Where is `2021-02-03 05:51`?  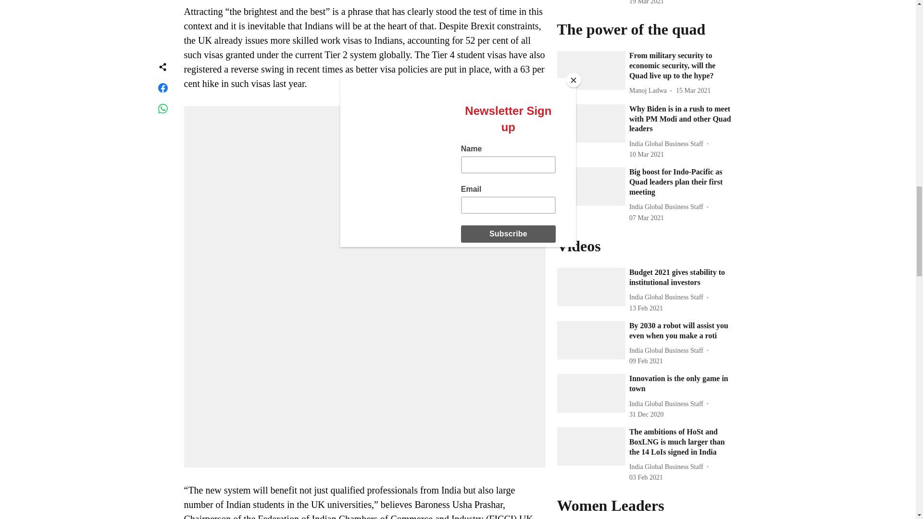
2021-02-03 05:51 is located at coordinates (646, 477).